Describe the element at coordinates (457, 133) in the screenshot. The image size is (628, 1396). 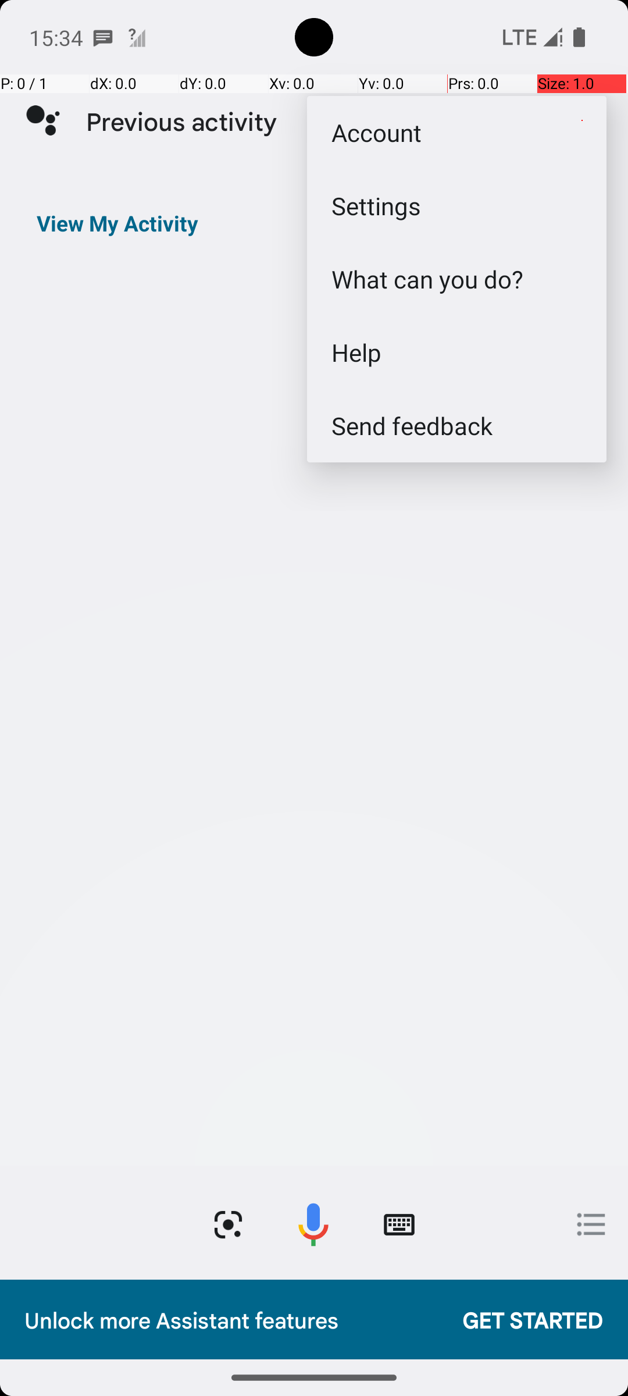
I see `Account` at that location.